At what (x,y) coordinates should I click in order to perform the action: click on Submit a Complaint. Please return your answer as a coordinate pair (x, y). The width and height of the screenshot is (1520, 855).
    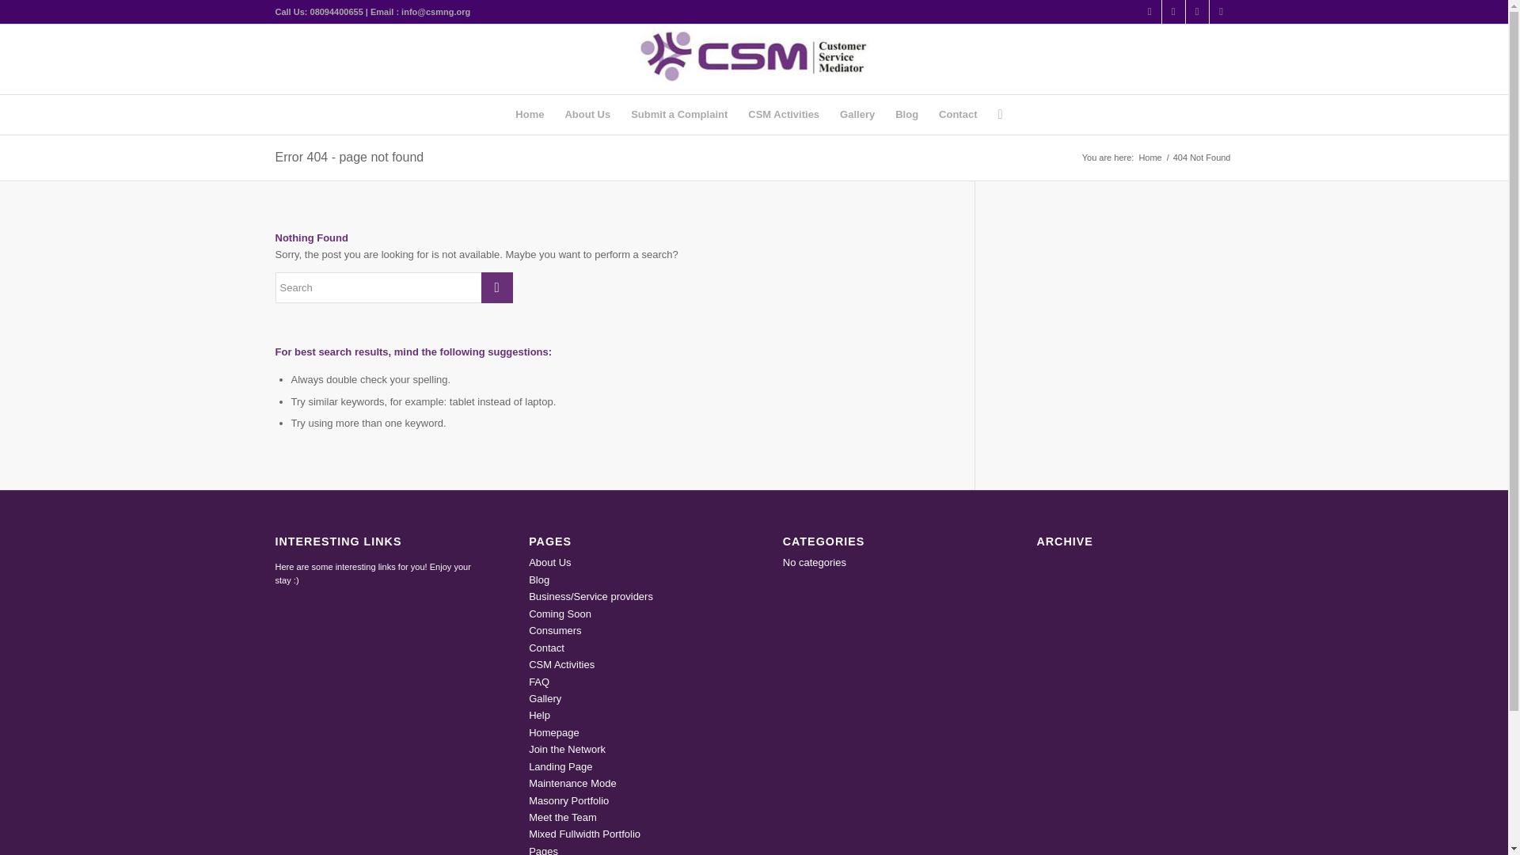
    Looking at the image, I should click on (678, 114).